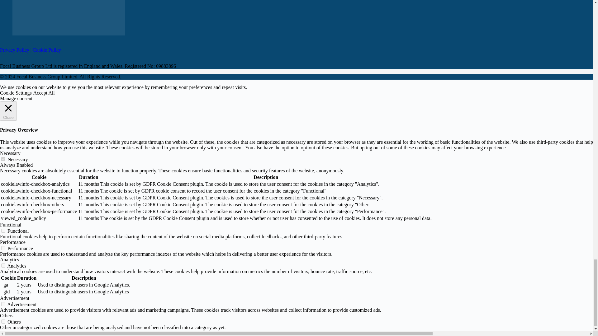 This screenshot has width=598, height=336. Describe the element at coordinates (3, 159) in the screenshot. I see `on` at that location.